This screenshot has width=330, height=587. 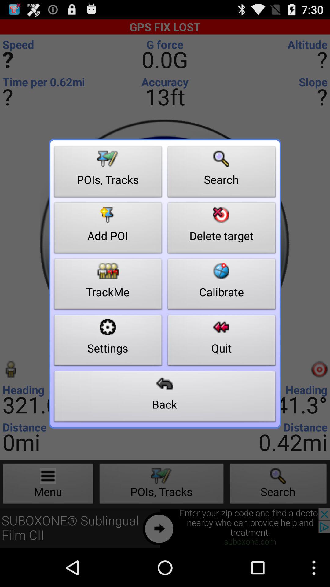 I want to click on press item to the left of search, so click(x=108, y=173).